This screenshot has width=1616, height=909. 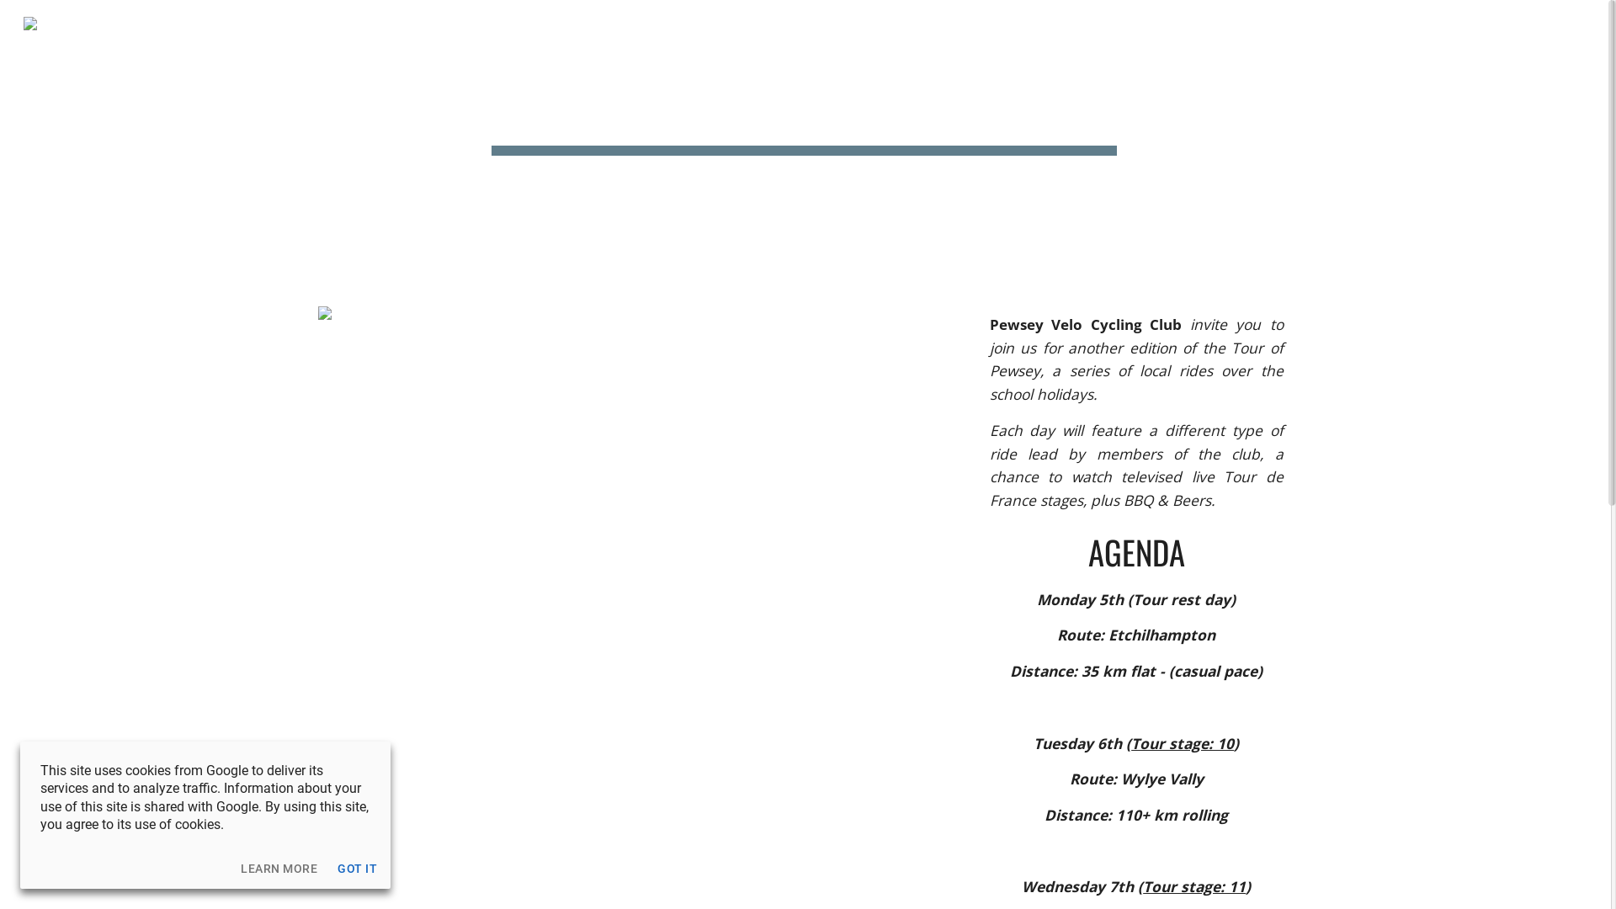 What do you see at coordinates (1427, 24) in the screenshot?
I see `Expand/Collapse` at bounding box center [1427, 24].